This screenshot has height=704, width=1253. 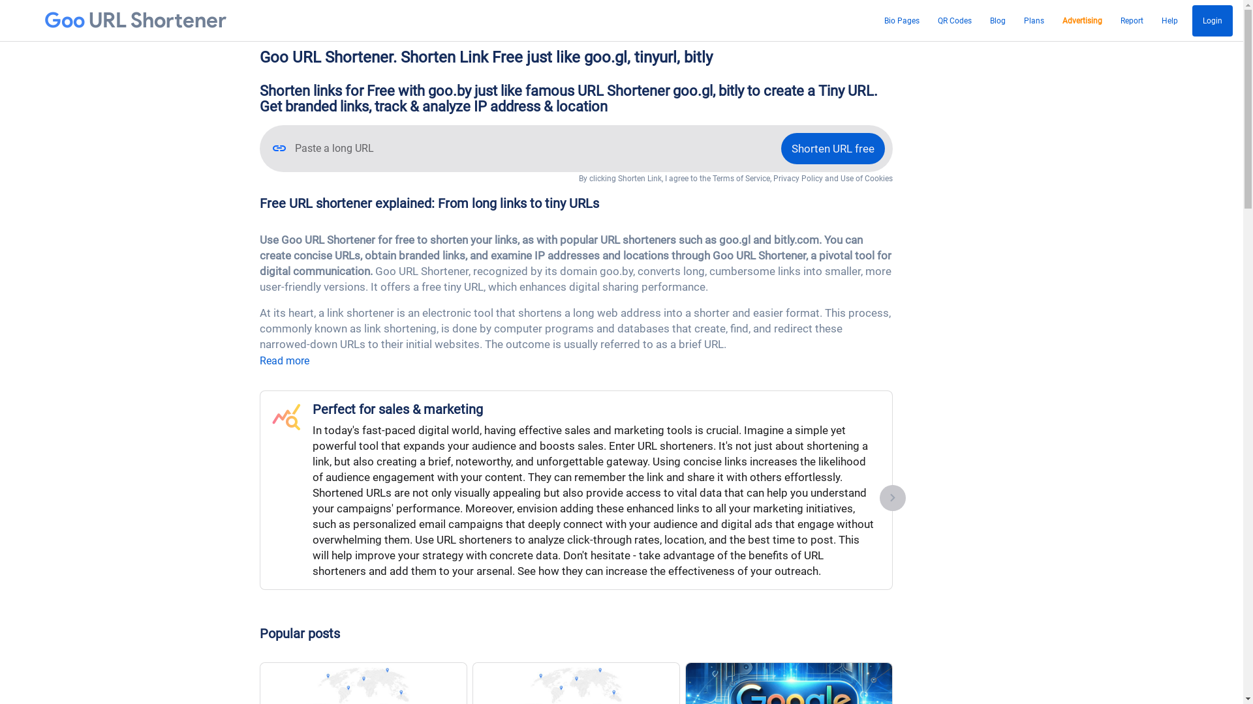 I want to click on Login, so click(x=1213, y=21).